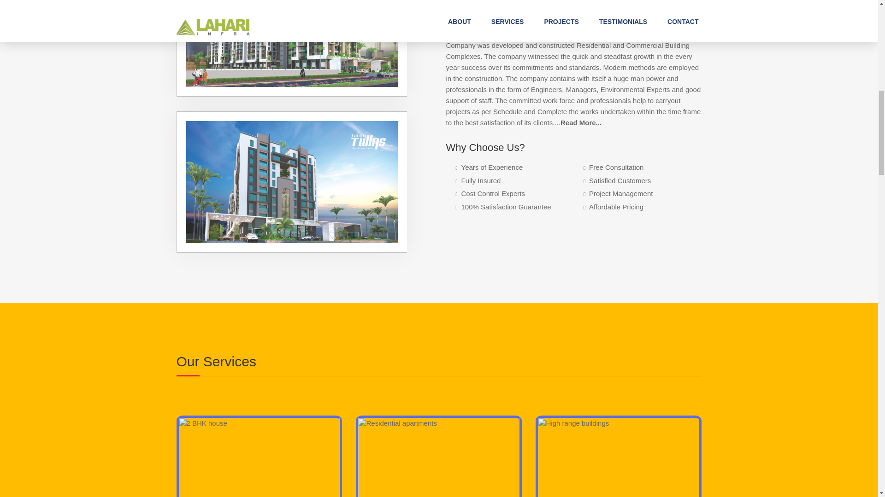 This screenshot has width=885, height=497. Describe the element at coordinates (619, 457) in the screenshot. I see `High range buildings` at that location.